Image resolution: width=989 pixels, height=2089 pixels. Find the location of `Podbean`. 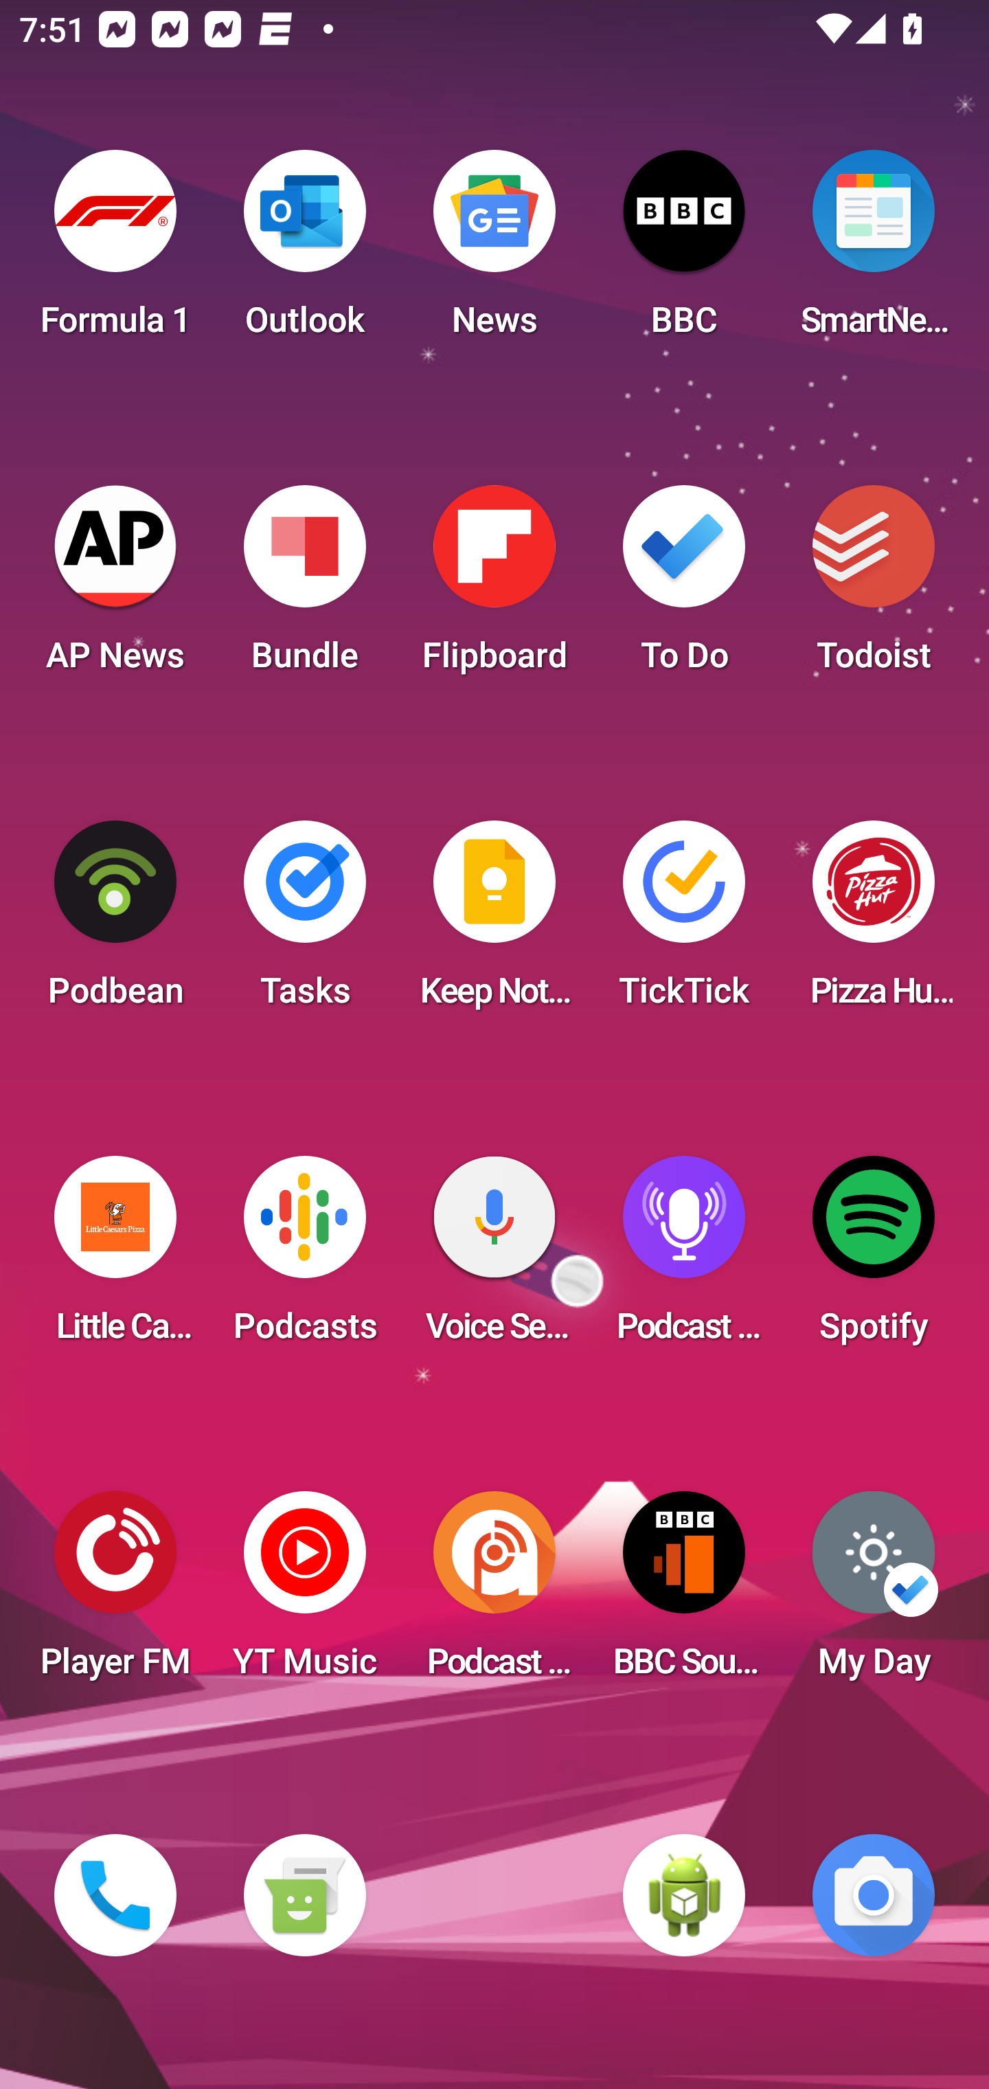

Podbean is located at coordinates (115, 922).